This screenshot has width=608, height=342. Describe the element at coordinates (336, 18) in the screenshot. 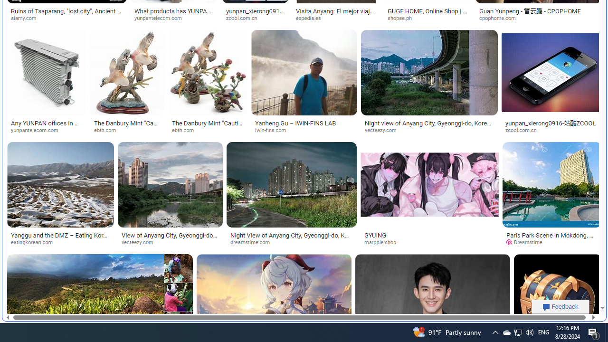

I see `expedia.es` at that location.